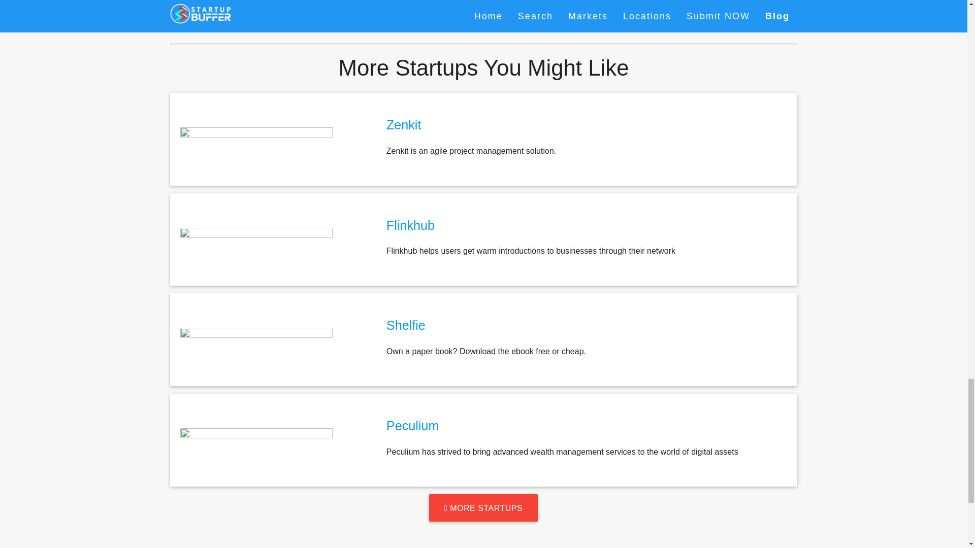  What do you see at coordinates (323, 2) in the screenshot?
I see `Abraa.com vs InstaRemind` at bounding box center [323, 2].